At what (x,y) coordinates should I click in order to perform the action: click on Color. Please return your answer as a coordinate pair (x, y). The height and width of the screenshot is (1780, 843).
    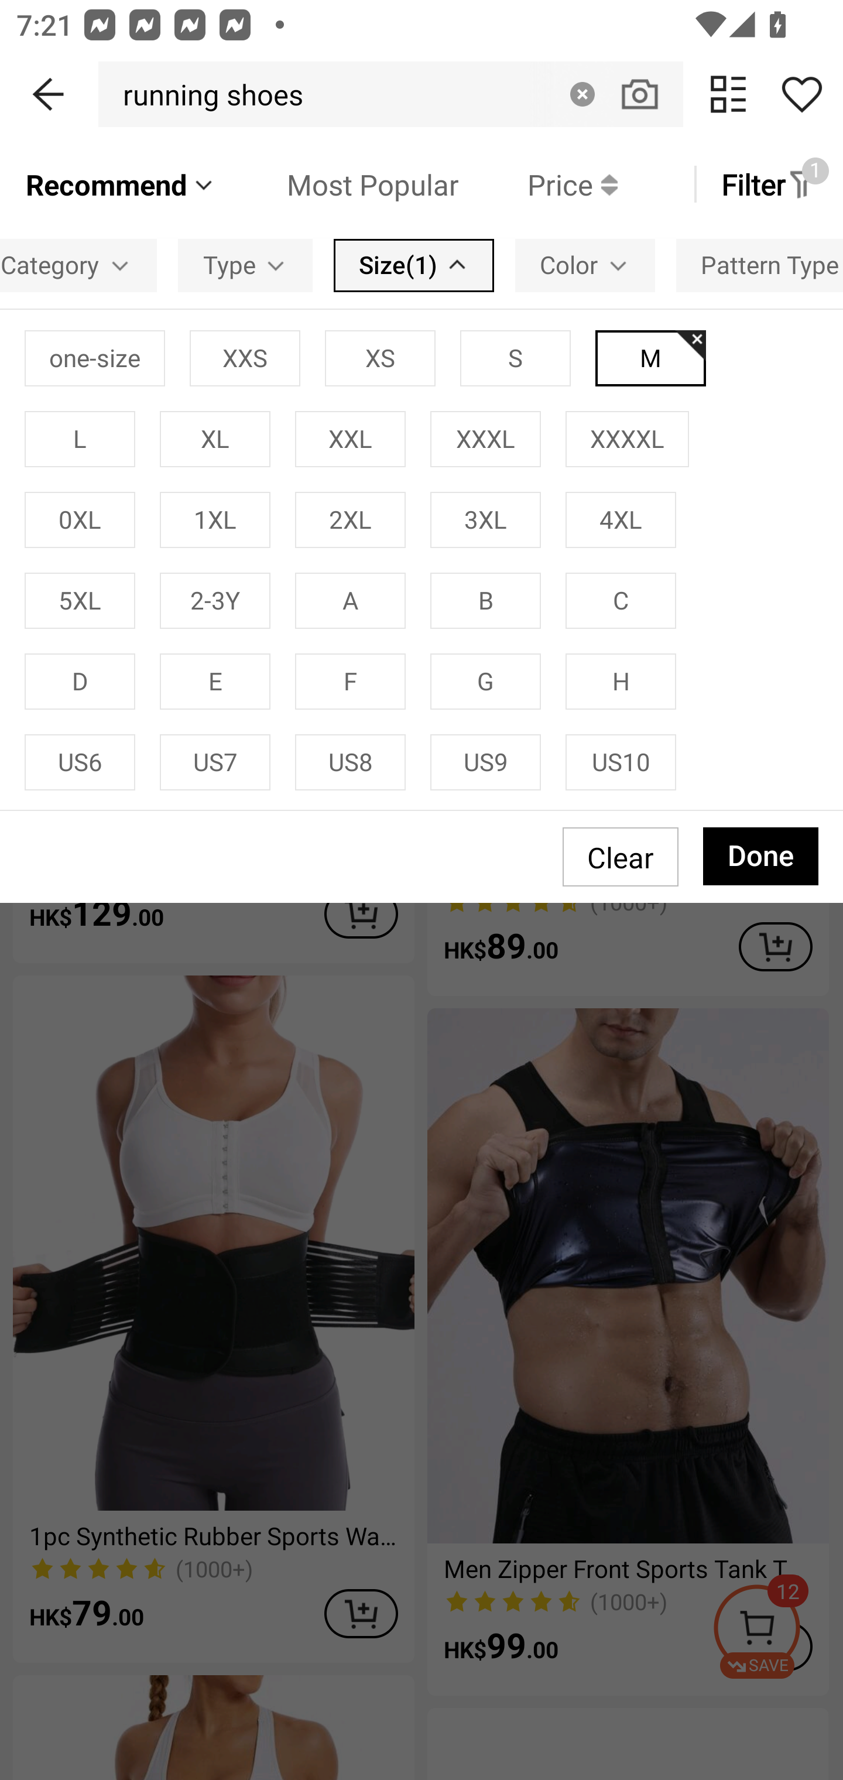
    Looking at the image, I should click on (584, 265).